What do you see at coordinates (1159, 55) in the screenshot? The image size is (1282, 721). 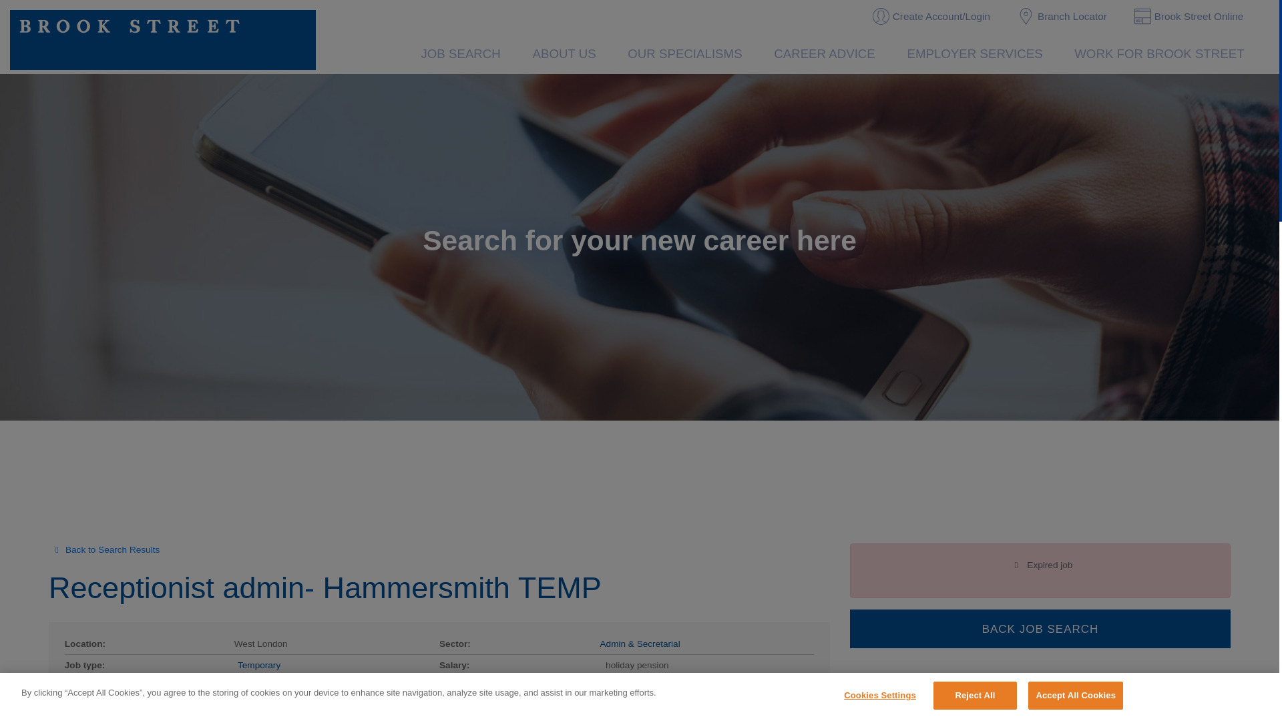 I see `WORK FOR BROOK STREET` at bounding box center [1159, 55].